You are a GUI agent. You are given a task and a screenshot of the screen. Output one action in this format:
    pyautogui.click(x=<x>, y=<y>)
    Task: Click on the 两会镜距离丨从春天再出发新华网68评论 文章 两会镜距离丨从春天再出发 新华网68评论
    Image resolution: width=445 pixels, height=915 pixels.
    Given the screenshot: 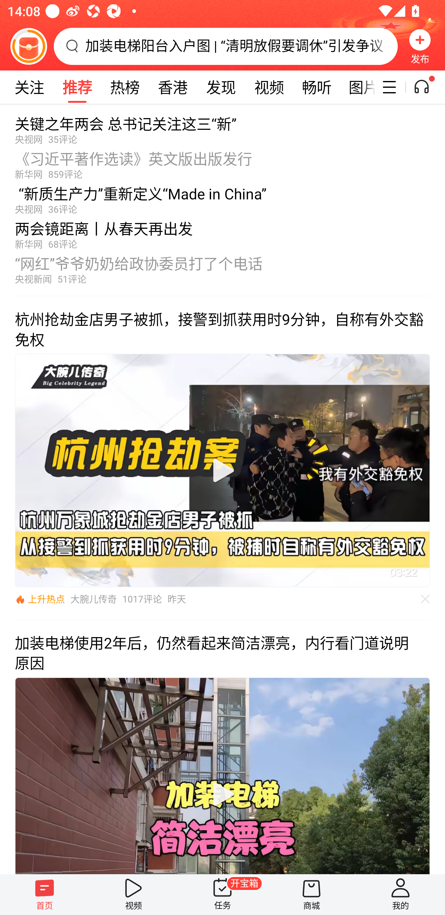 What is the action you would take?
    pyautogui.click(x=222, y=232)
    